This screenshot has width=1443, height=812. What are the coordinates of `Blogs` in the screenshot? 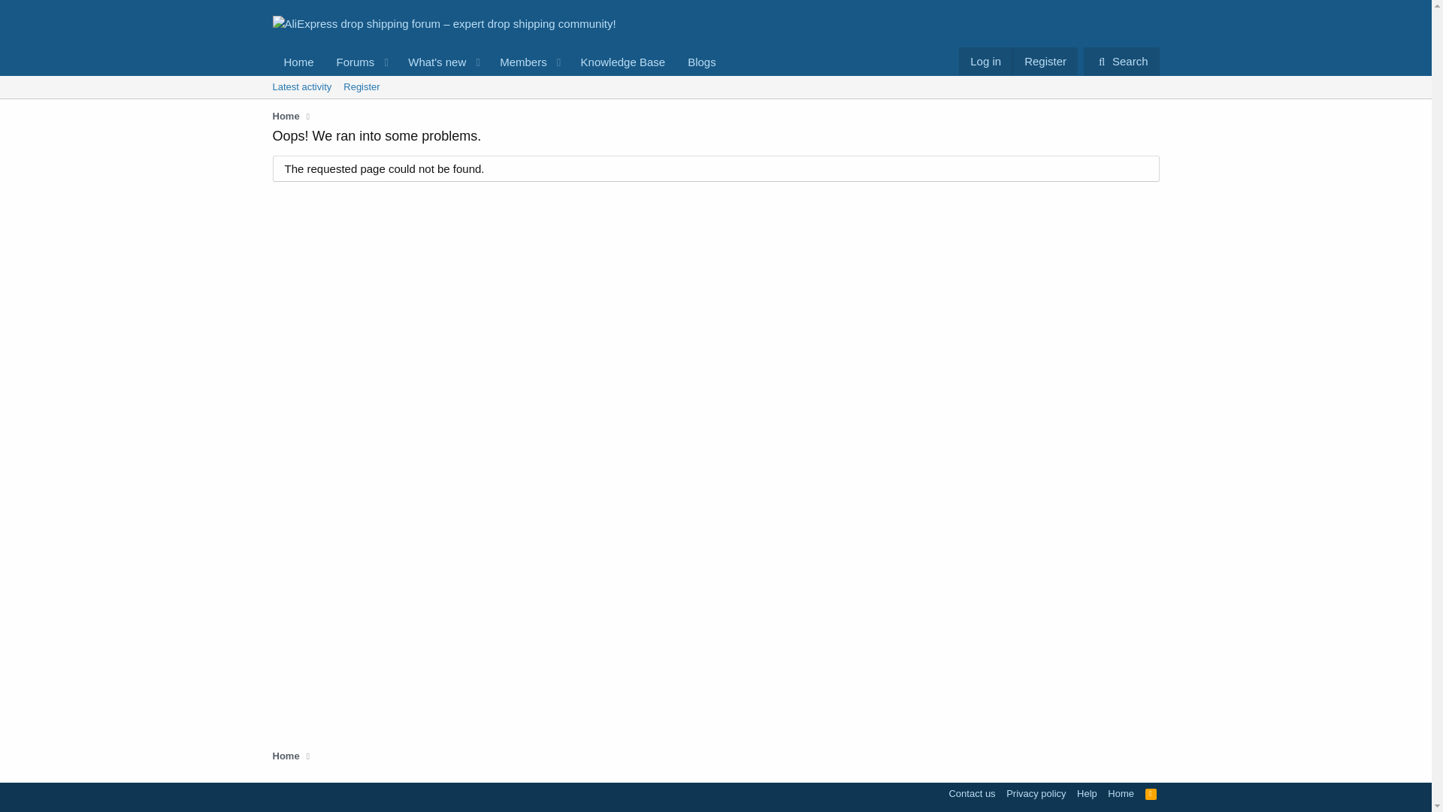 It's located at (702, 62).